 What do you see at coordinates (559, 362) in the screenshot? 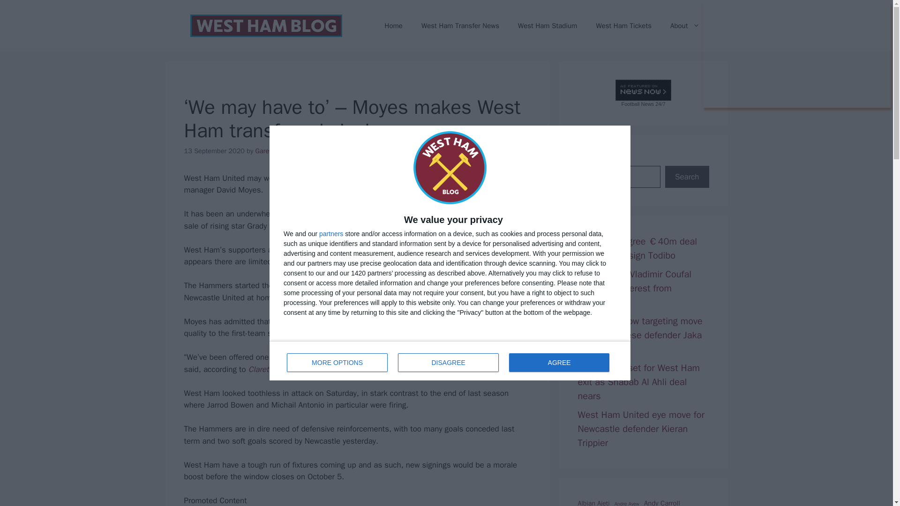
I see `AGREE` at bounding box center [559, 362].